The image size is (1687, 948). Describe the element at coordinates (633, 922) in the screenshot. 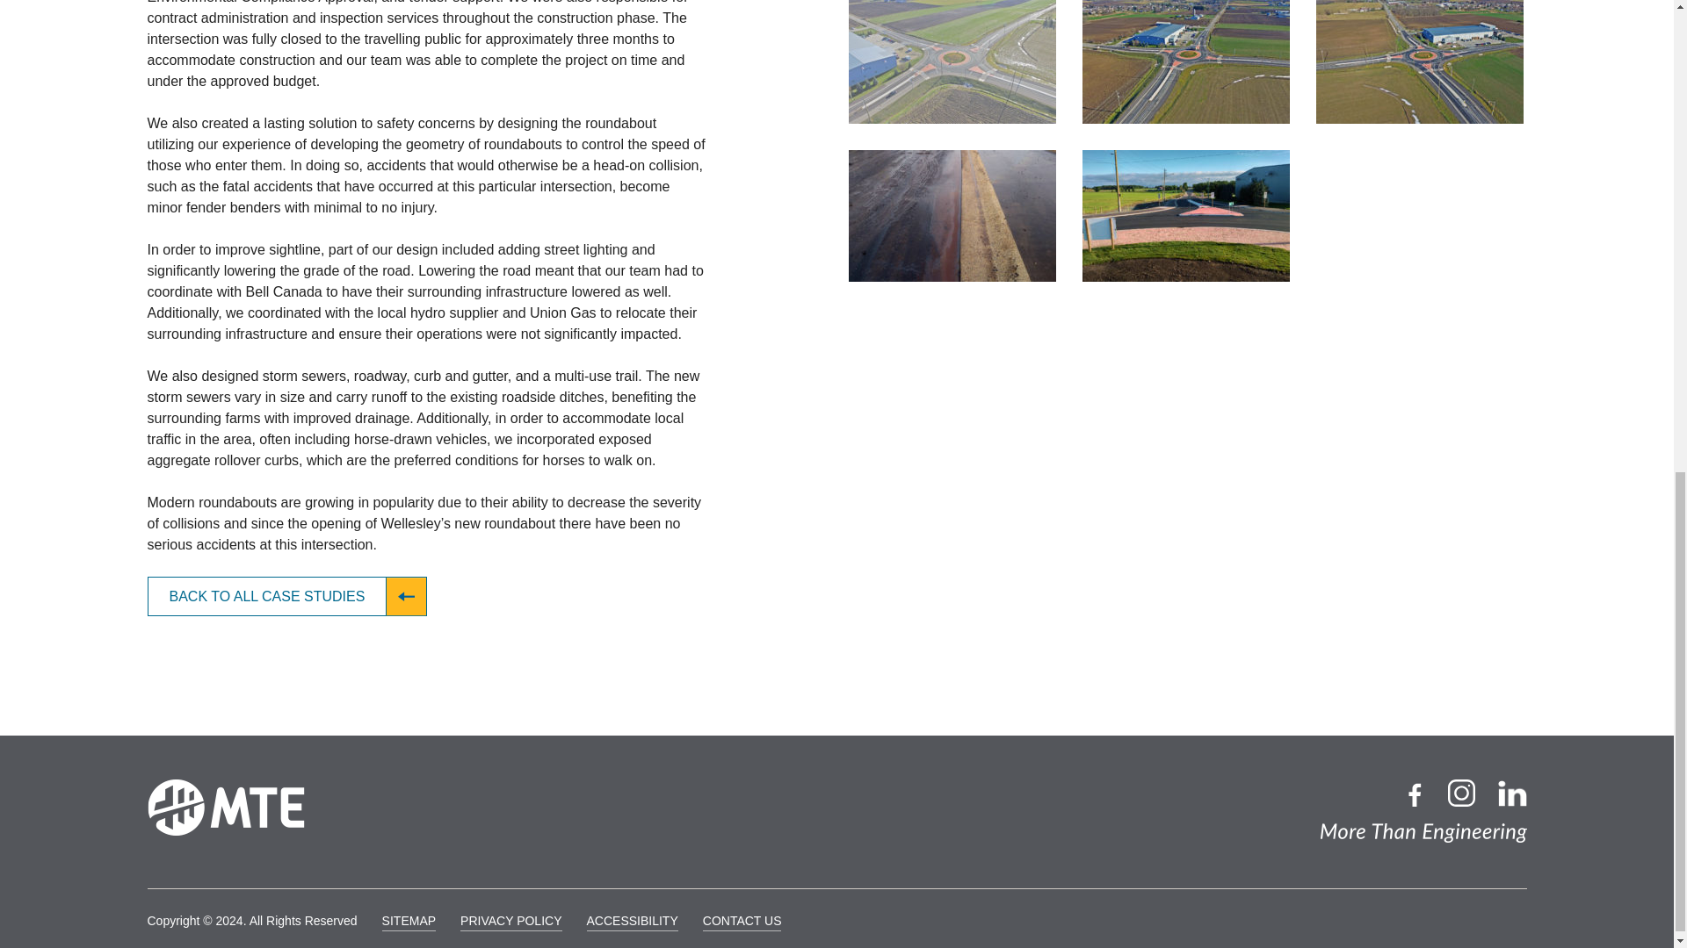

I see `ACCESSIBILITY` at that location.